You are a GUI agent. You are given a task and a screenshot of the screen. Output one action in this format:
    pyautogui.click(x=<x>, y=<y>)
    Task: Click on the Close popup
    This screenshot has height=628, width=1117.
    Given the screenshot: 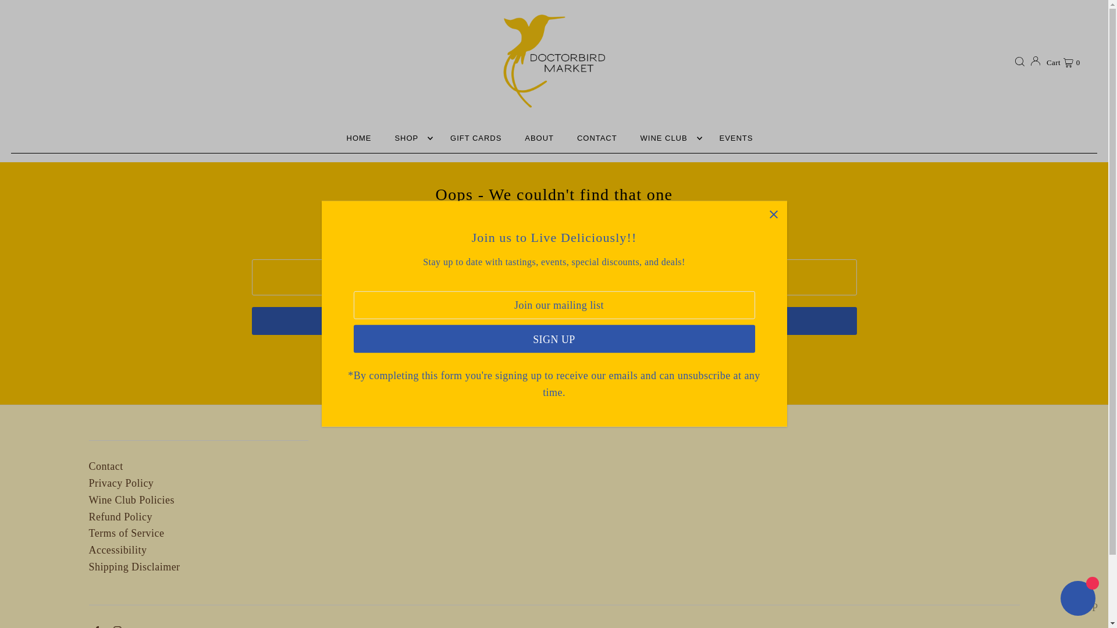 What is the action you would take?
    pyautogui.click(x=773, y=214)
    